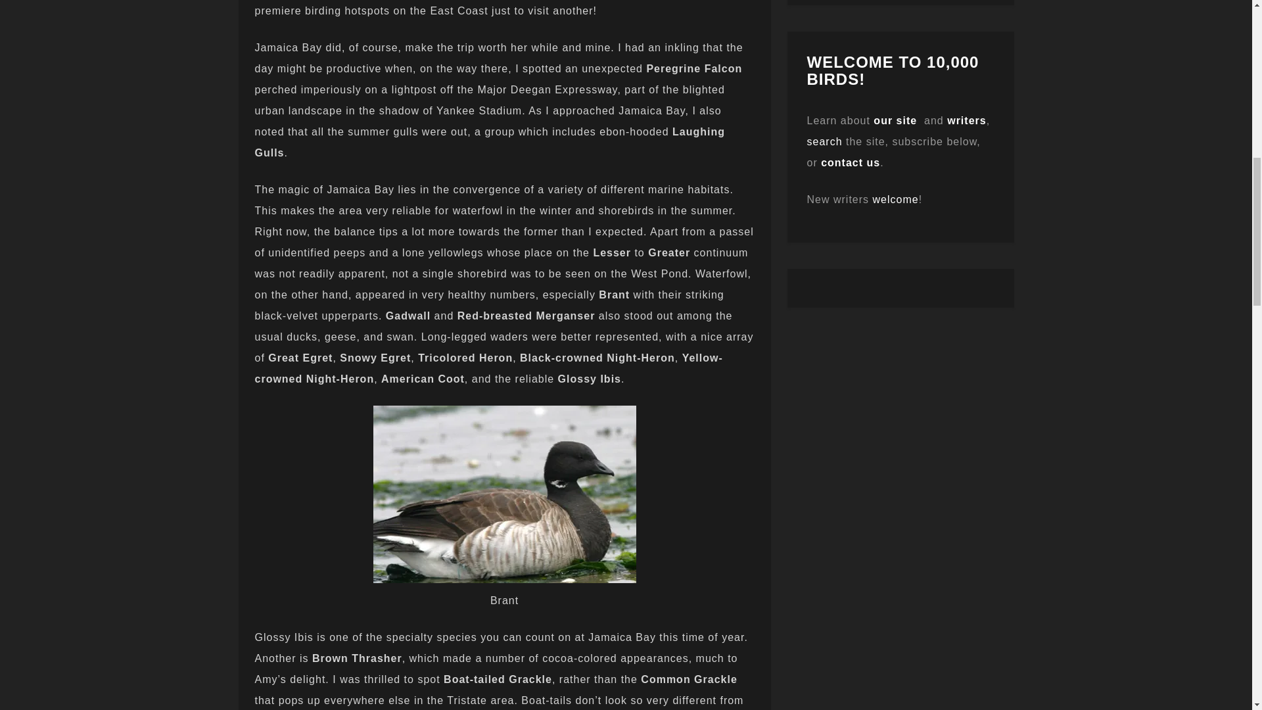 The width and height of the screenshot is (1262, 710). I want to click on Brant, so click(505, 494).